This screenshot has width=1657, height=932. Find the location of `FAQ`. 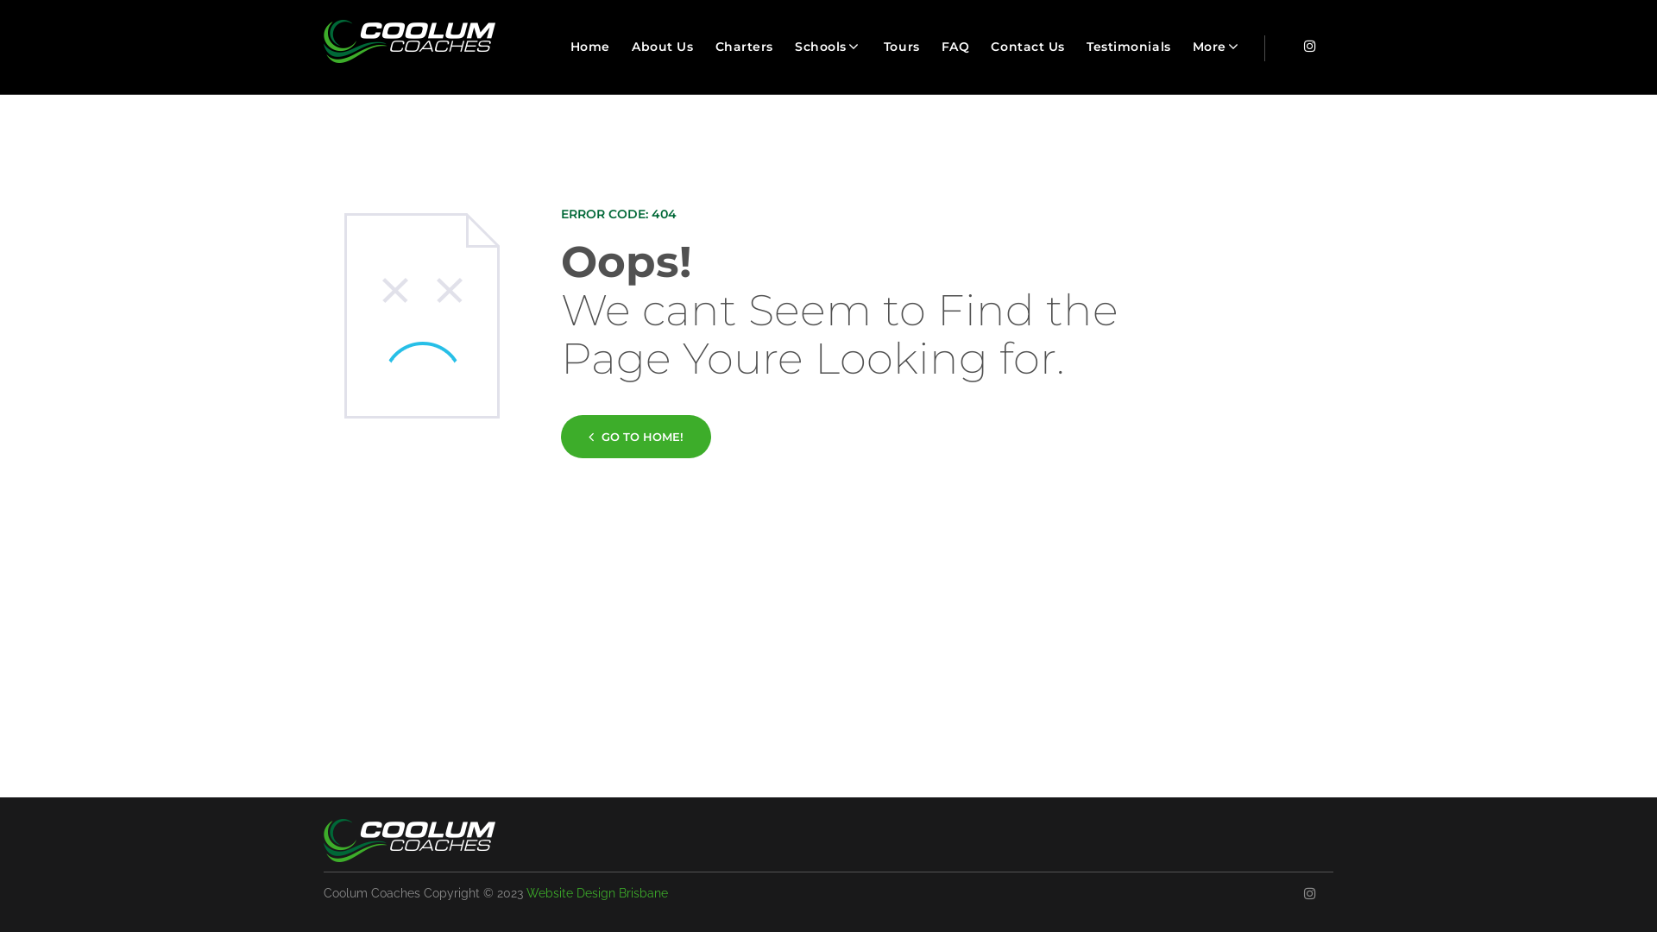

FAQ is located at coordinates (956, 47).